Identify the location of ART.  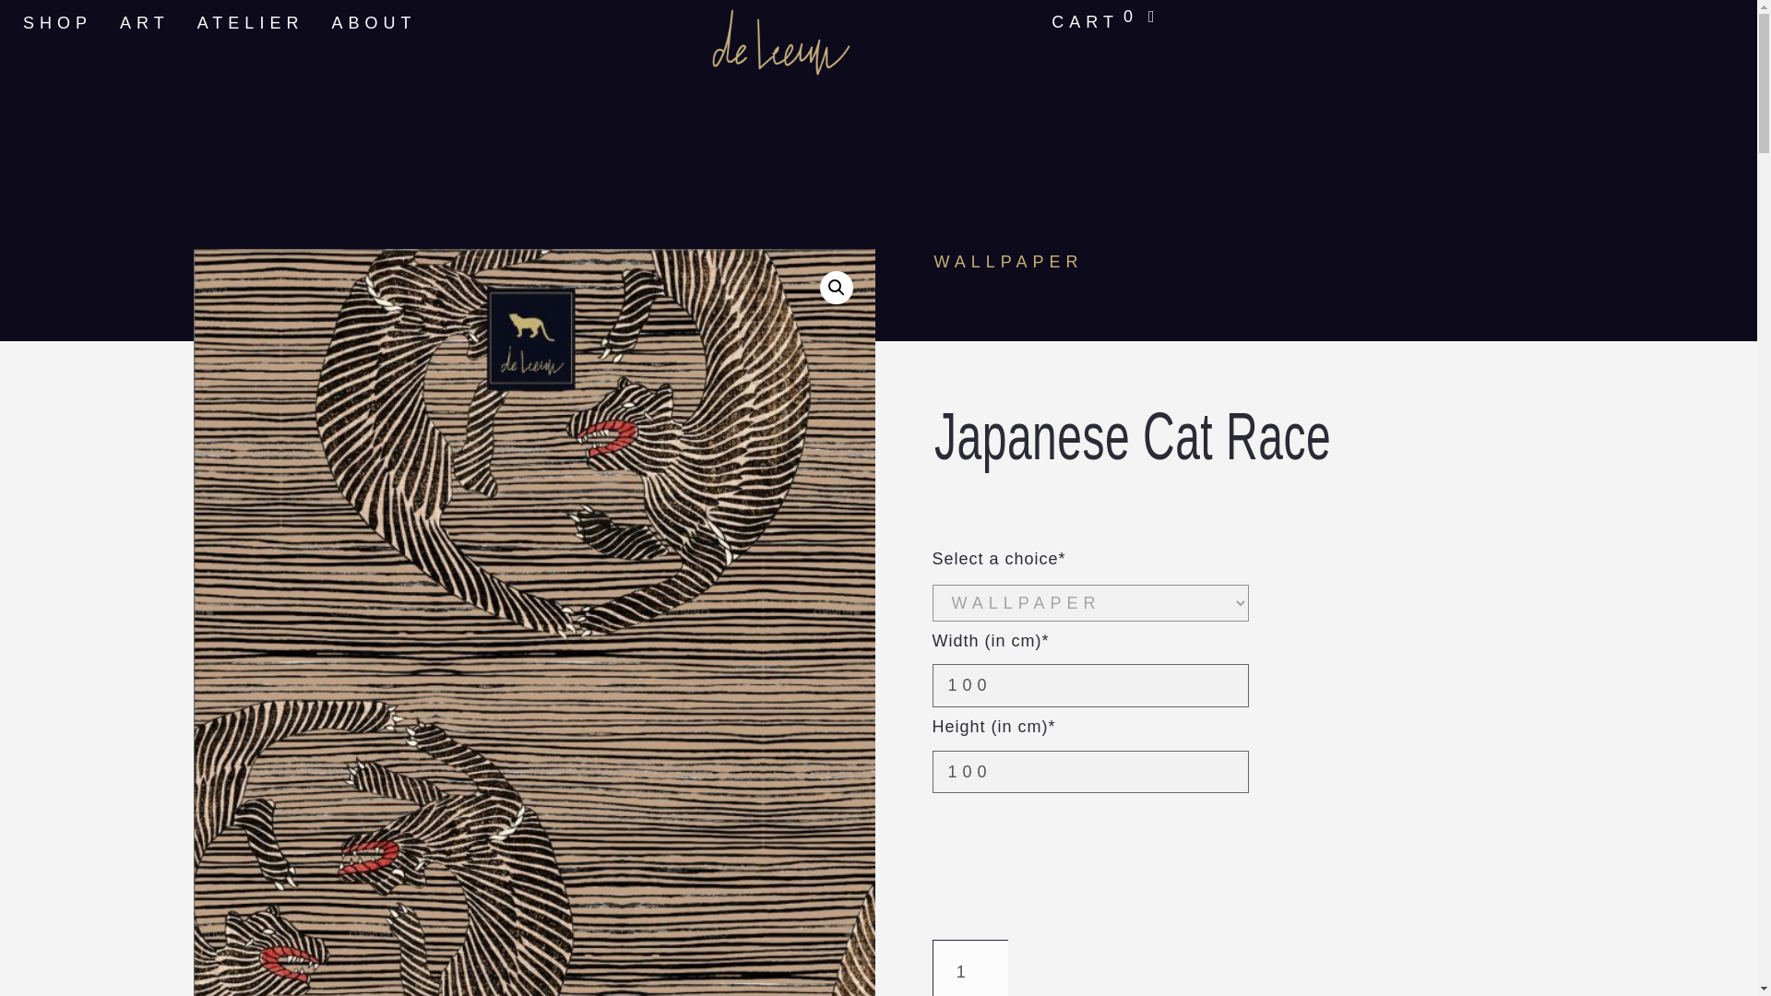
(145, 23).